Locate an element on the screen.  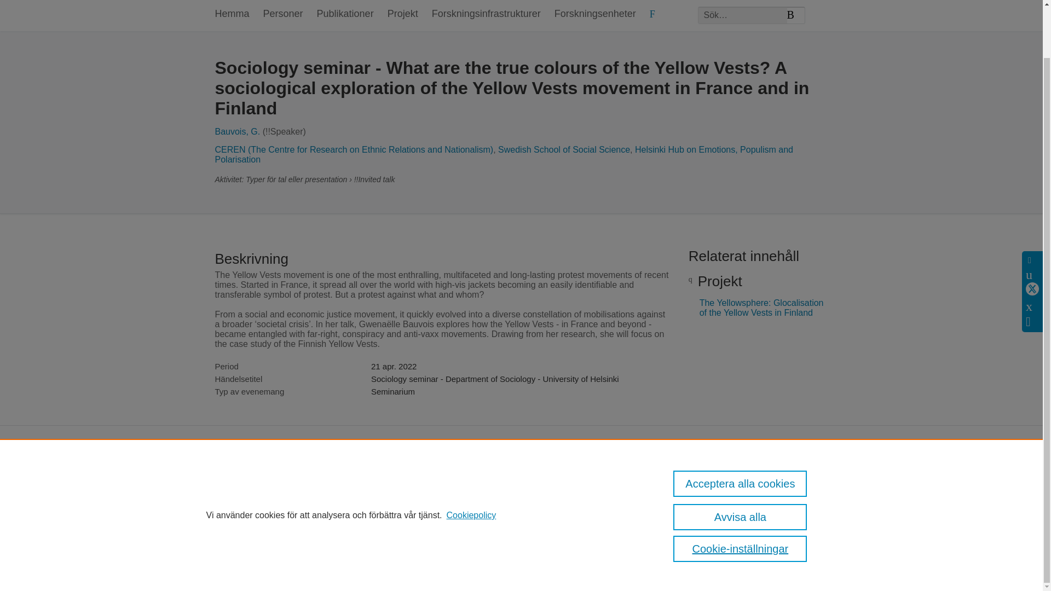
Forskningsinfrastrukturer is located at coordinates (486, 15).